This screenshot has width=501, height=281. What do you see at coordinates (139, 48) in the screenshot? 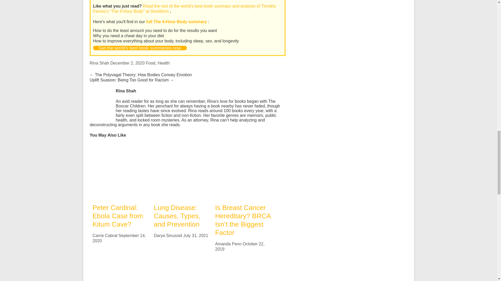
I see `Get the world's best book summaries now` at bounding box center [139, 48].